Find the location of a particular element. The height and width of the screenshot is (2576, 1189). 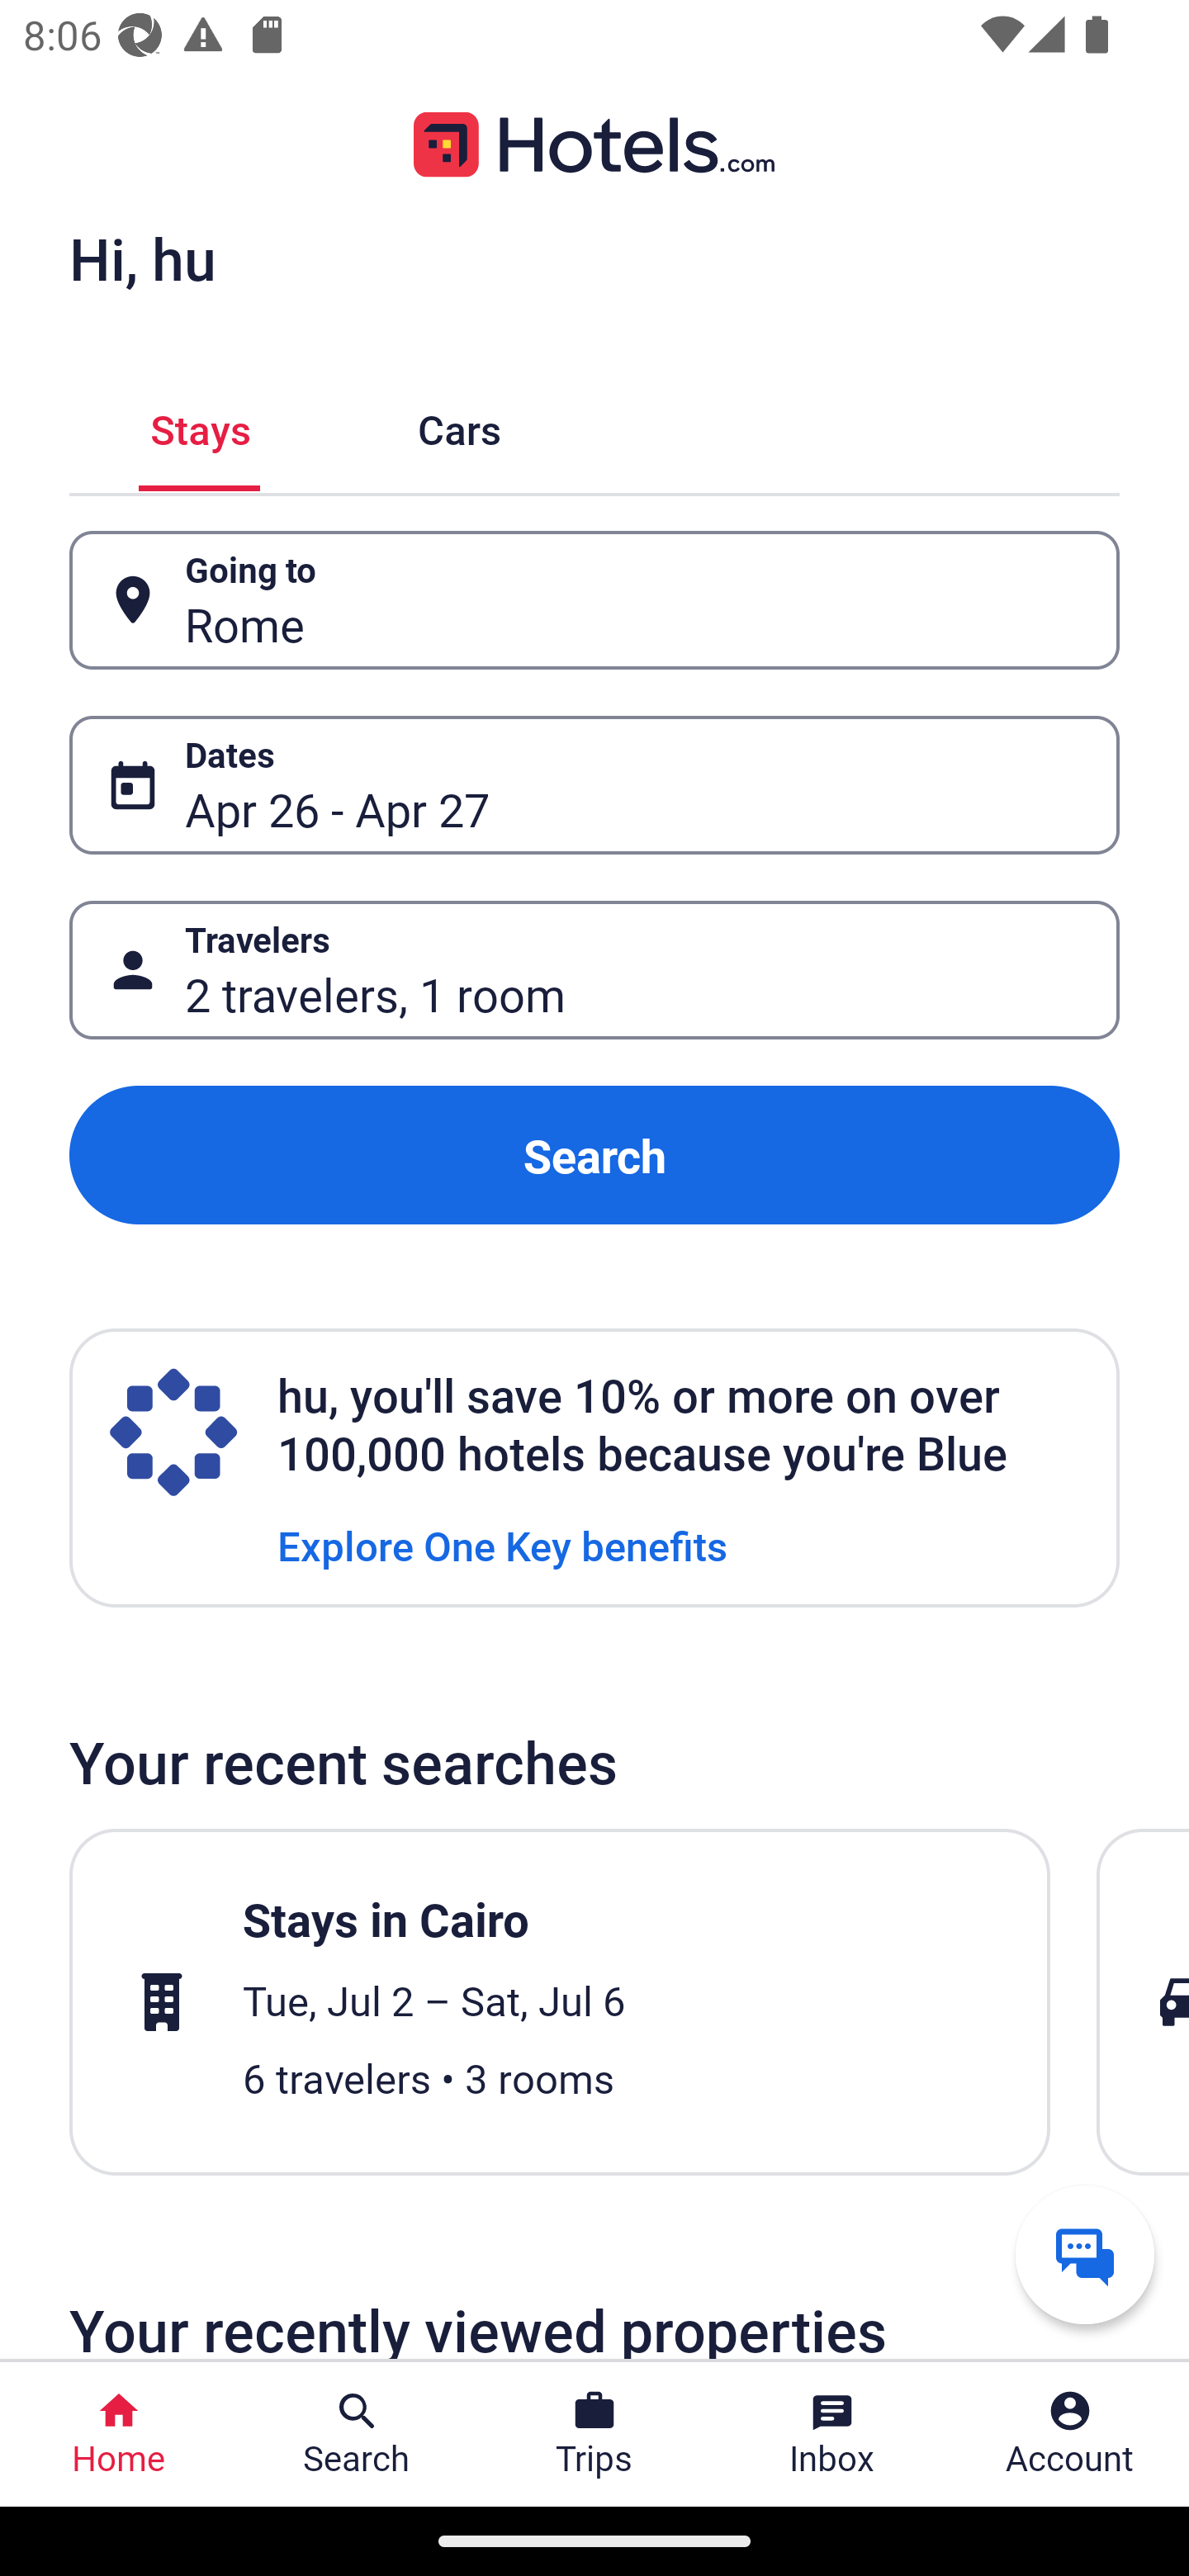

Inbox Inbox Button is located at coordinates (832, 2434).